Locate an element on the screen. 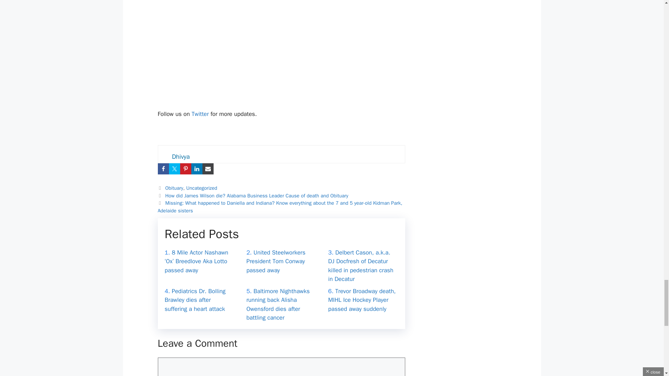  Share on Facebook is located at coordinates (163, 169).